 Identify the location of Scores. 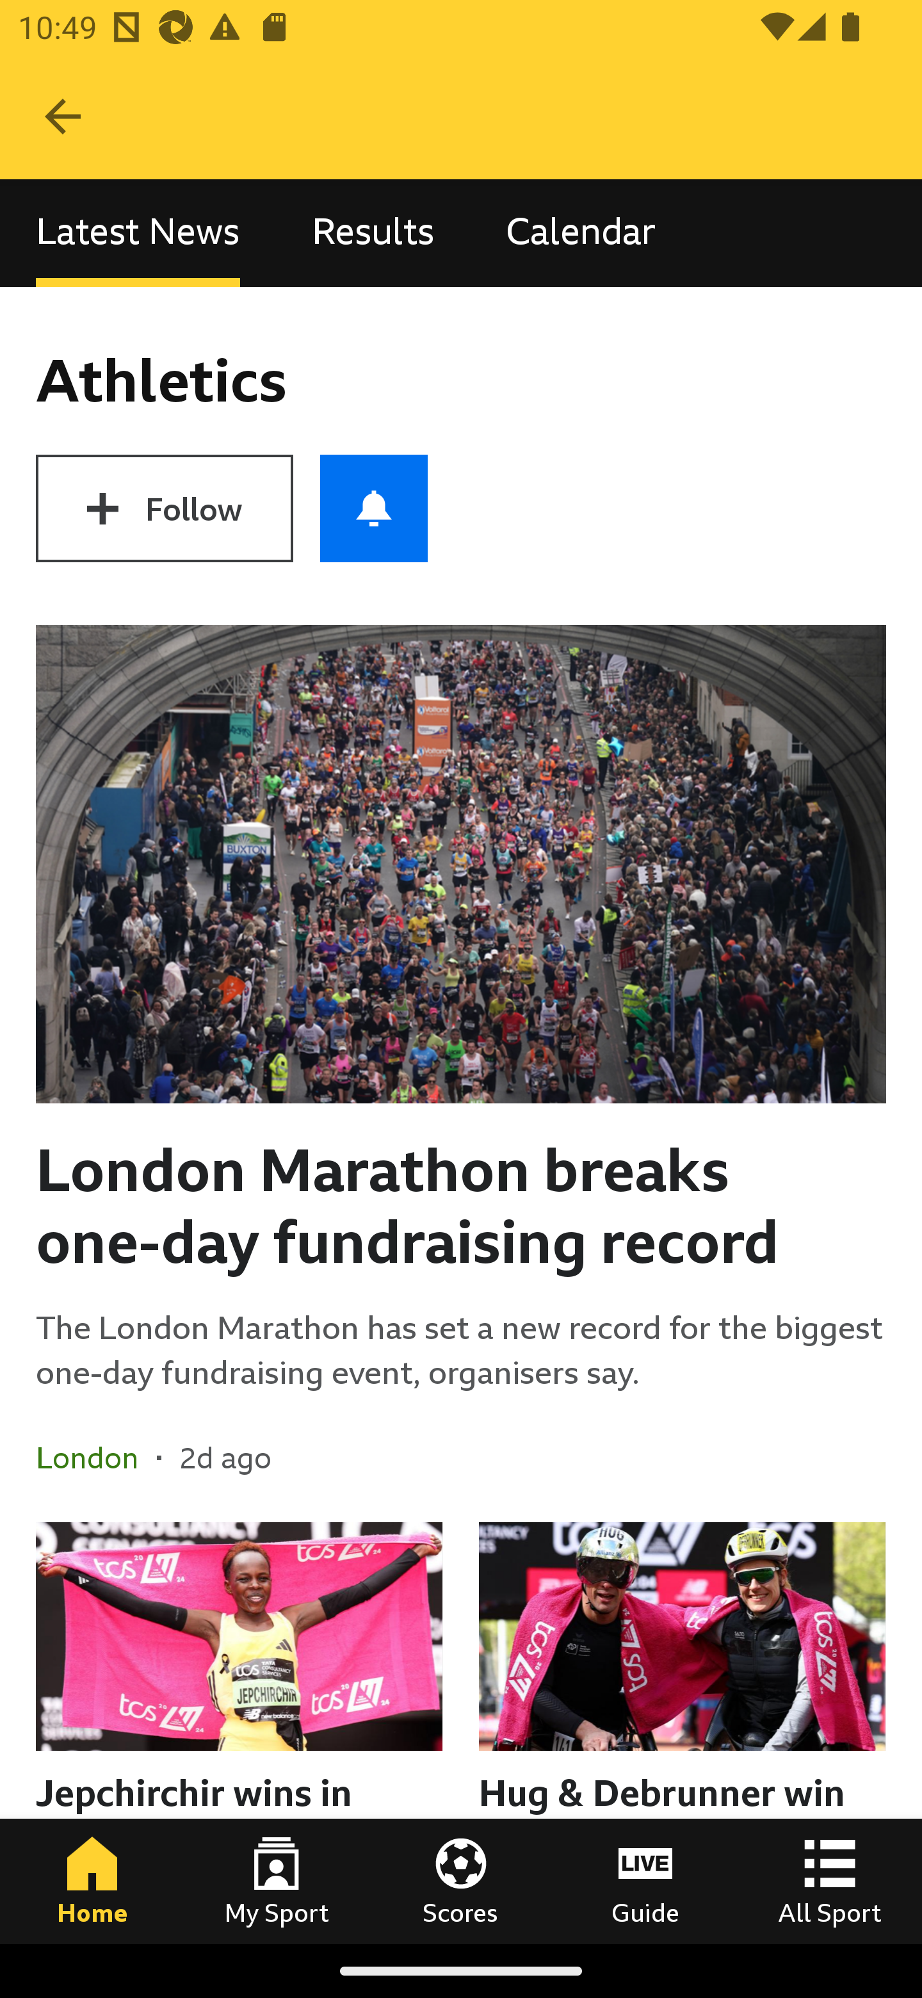
(461, 1881).